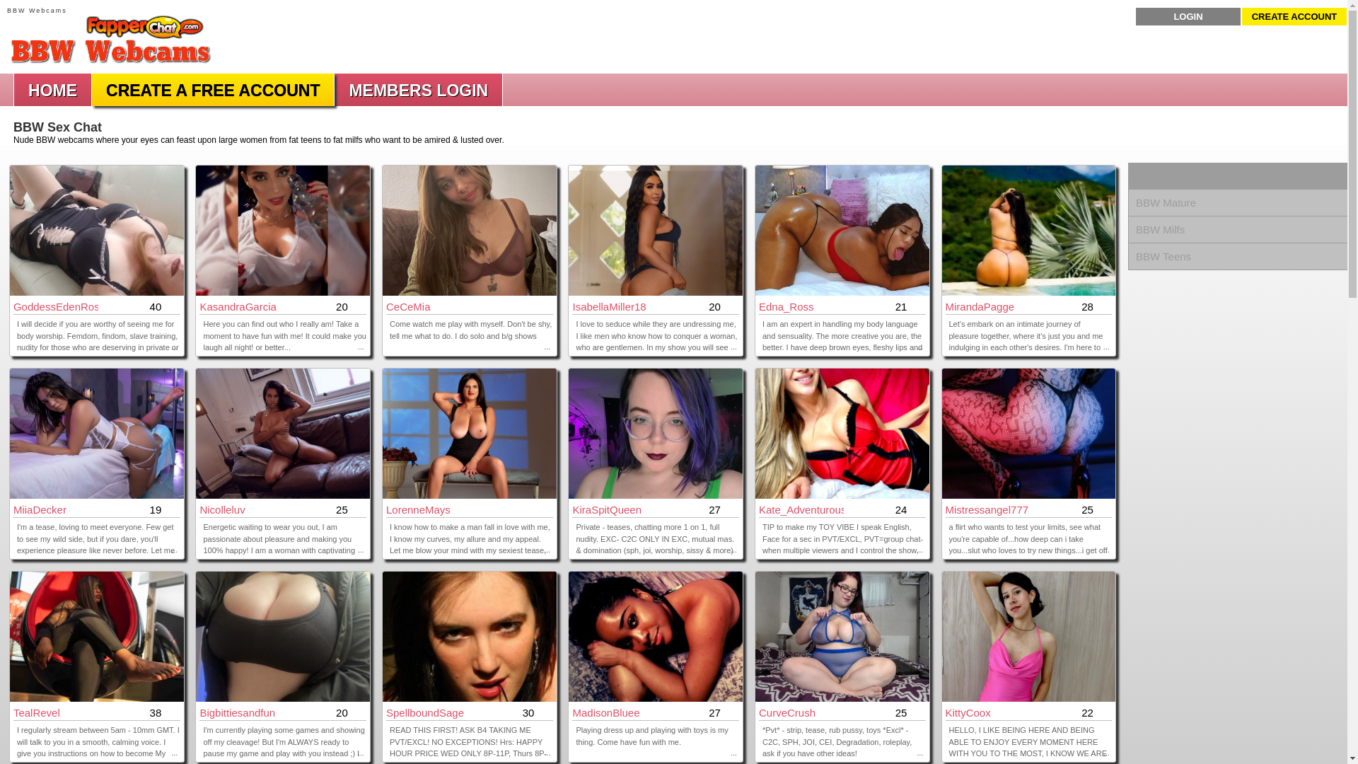 This screenshot has width=1358, height=764. Describe the element at coordinates (242, 713) in the screenshot. I see `Bigbittiesandfun` at that location.